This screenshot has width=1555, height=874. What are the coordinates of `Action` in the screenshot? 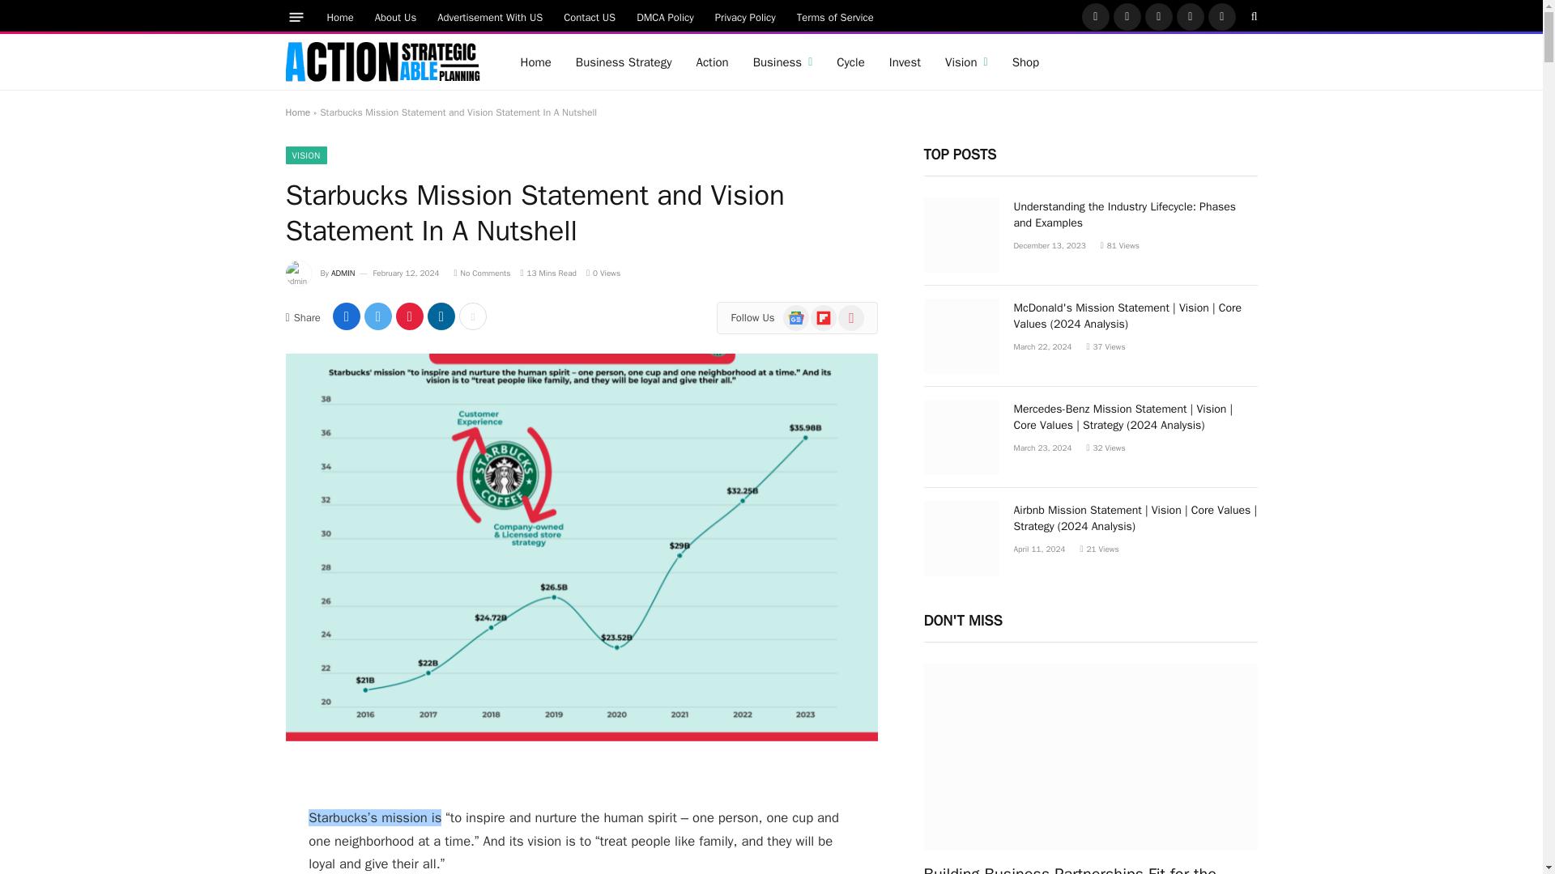 It's located at (711, 62).